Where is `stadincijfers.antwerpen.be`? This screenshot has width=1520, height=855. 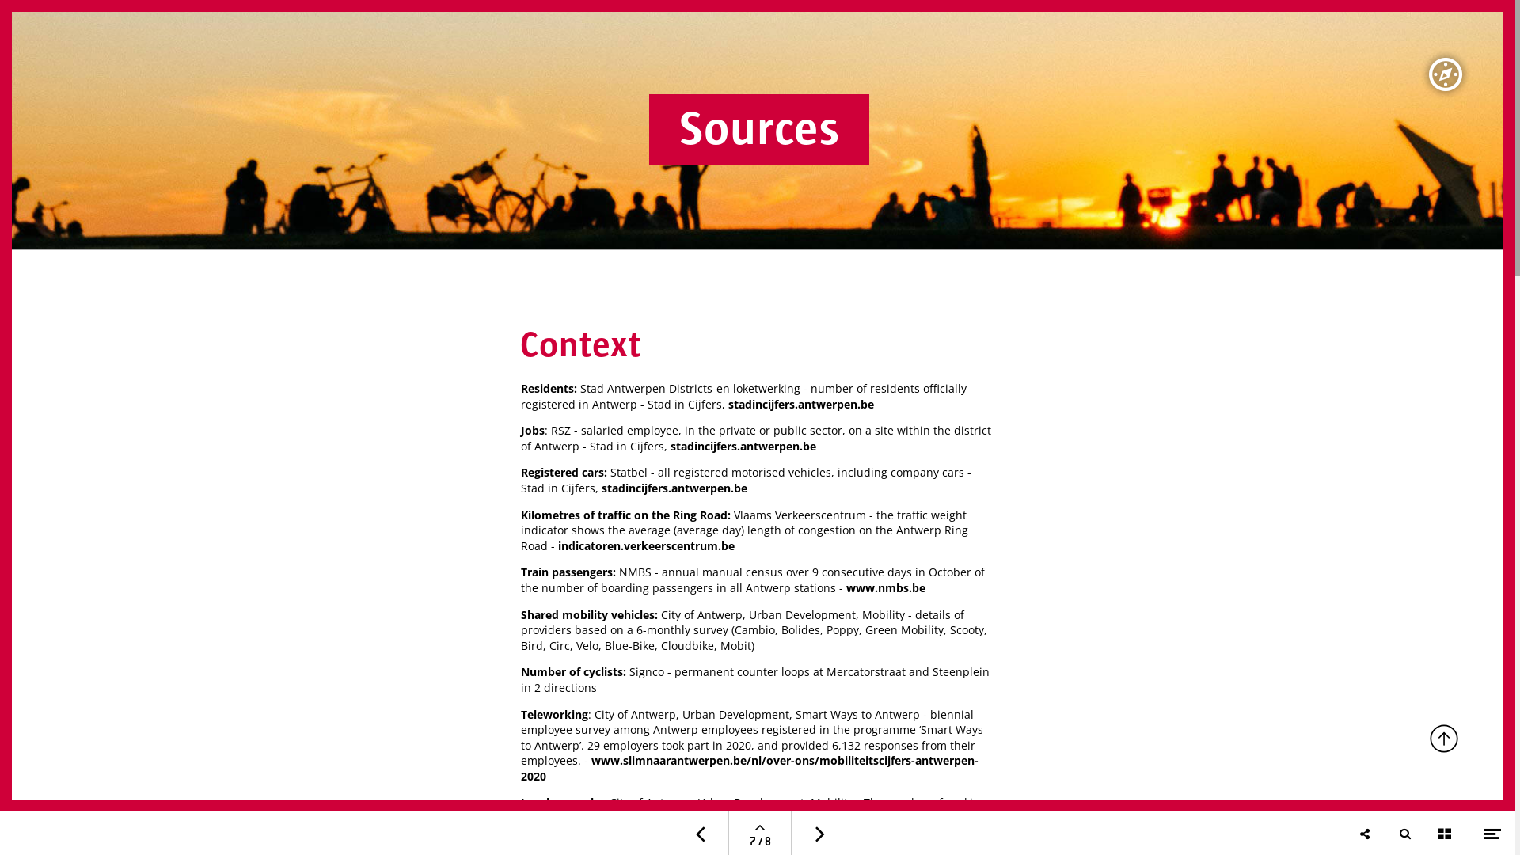
stadincijfers.antwerpen.be is located at coordinates (743, 446).